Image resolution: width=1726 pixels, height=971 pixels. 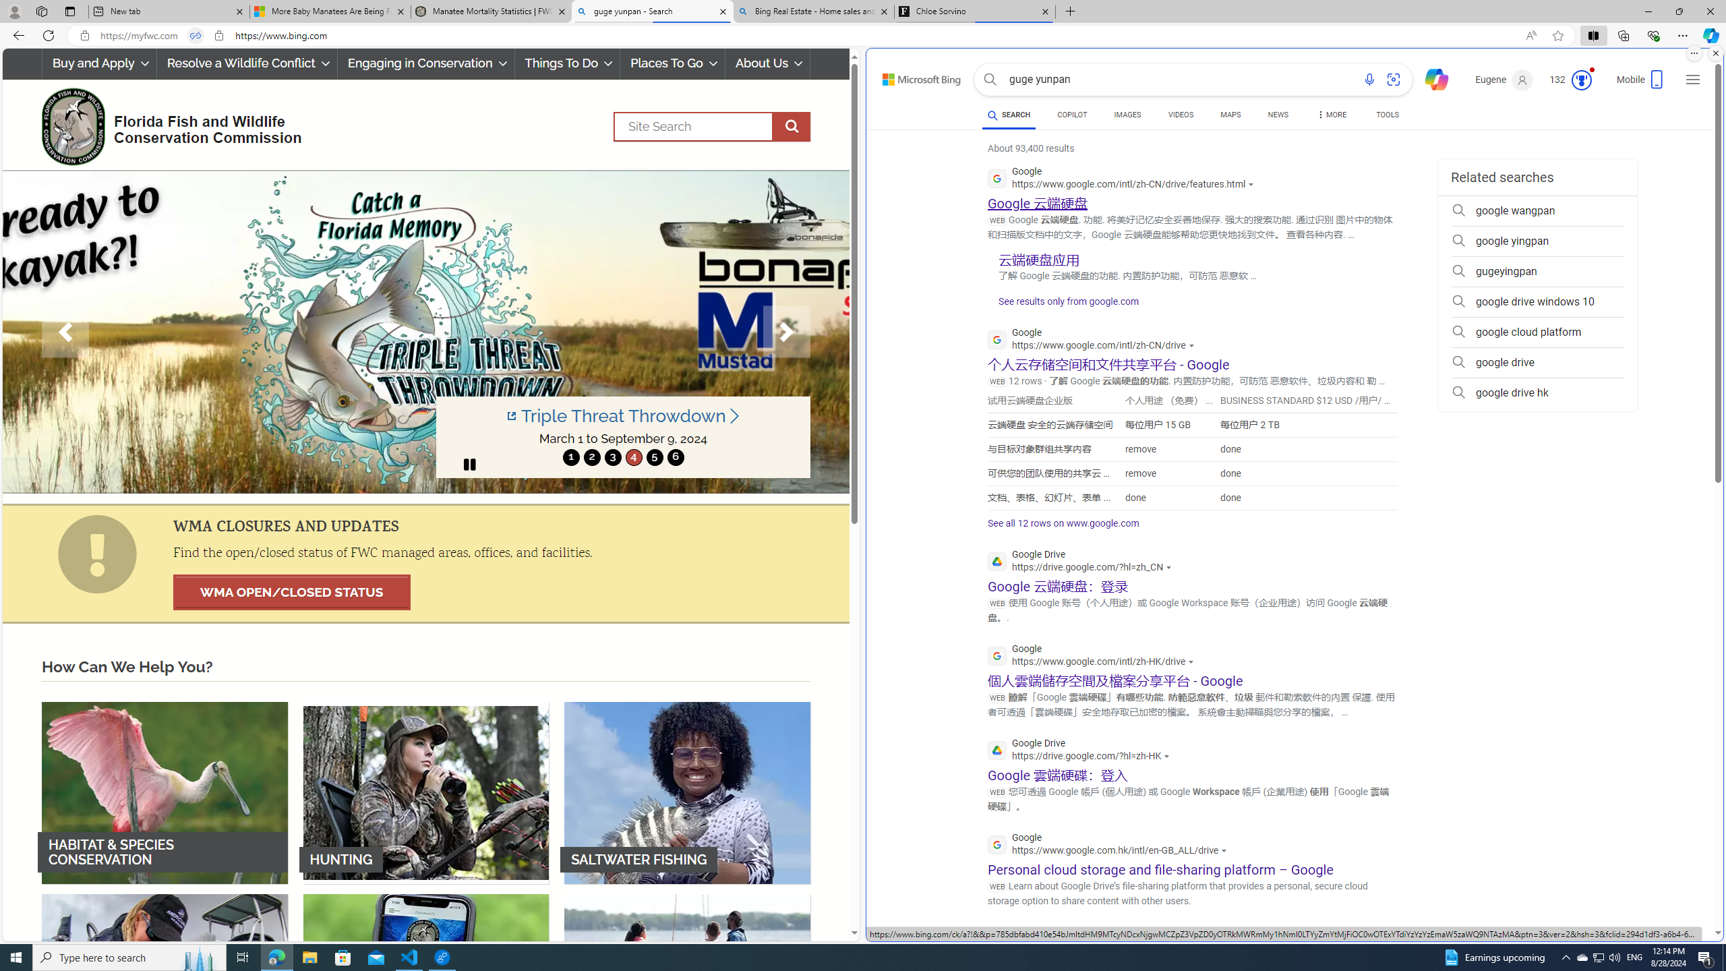 What do you see at coordinates (1230, 117) in the screenshot?
I see `MAPS` at bounding box center [1230, 117].